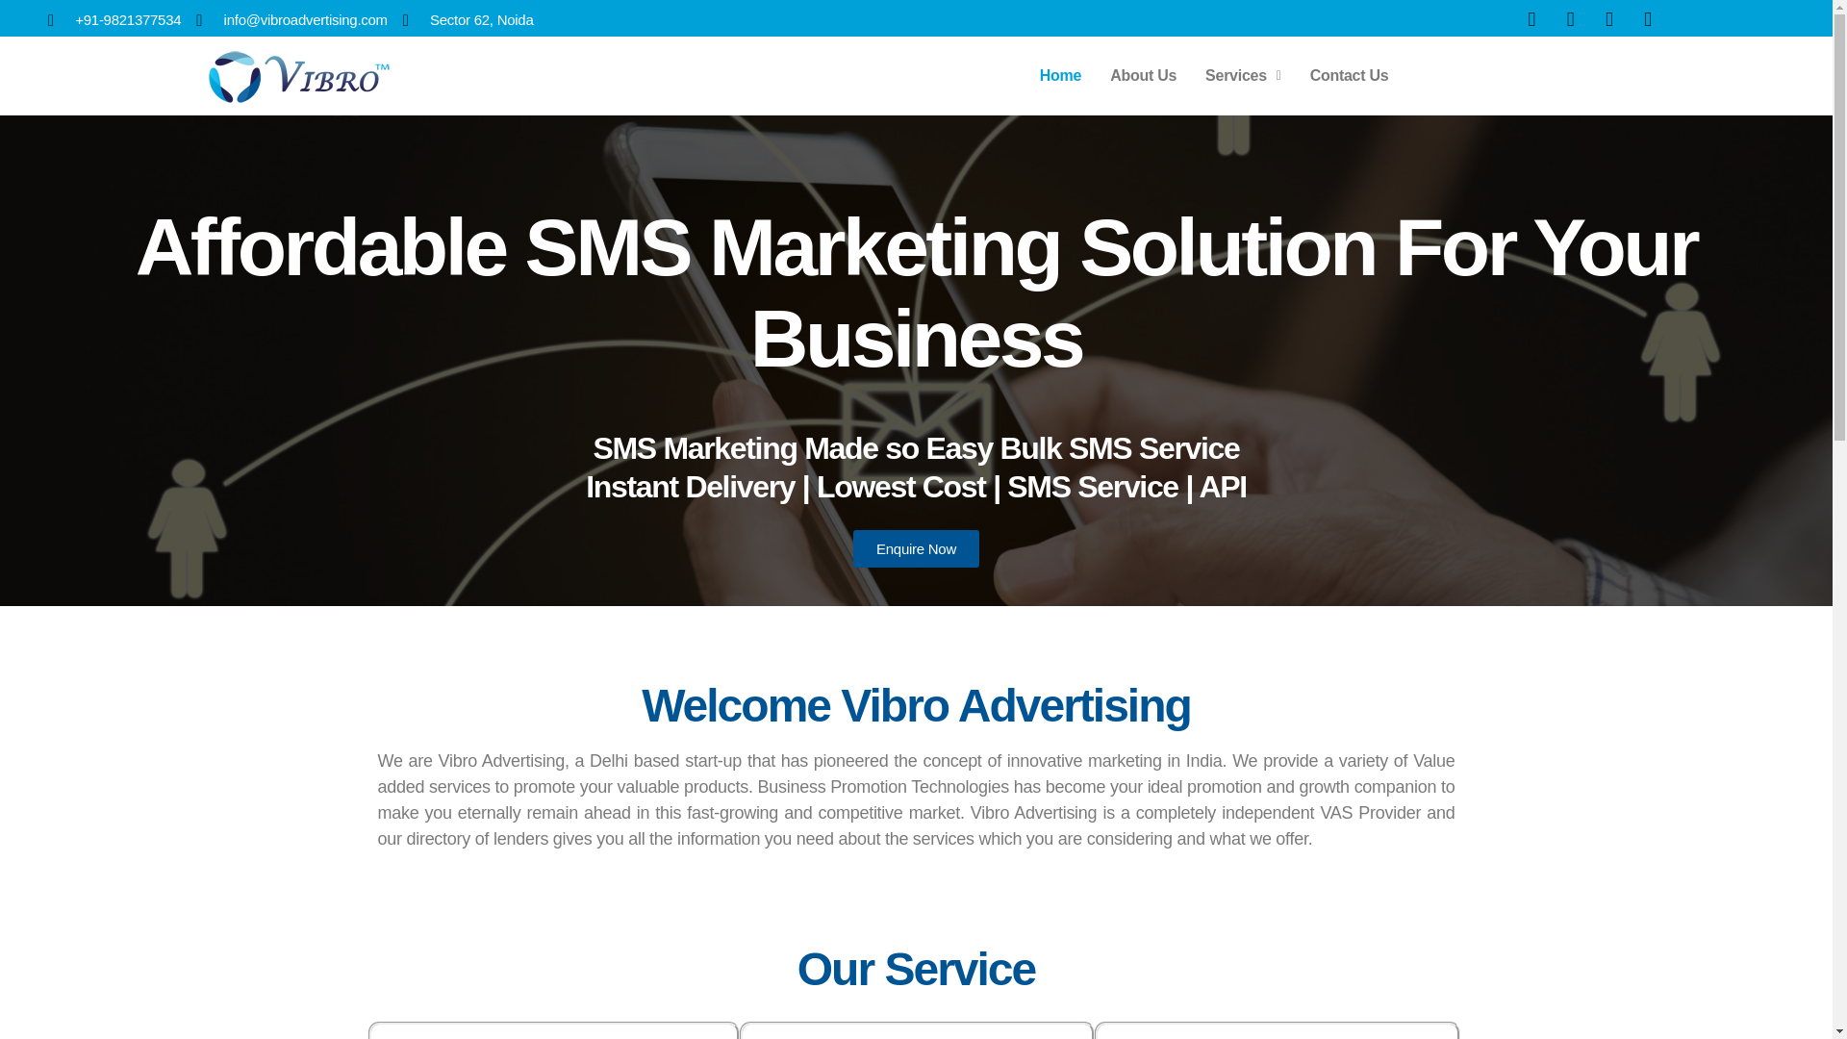 The width and height of the screenshot is (1847, 1039). I want to click on Home, so click(1060, 75).